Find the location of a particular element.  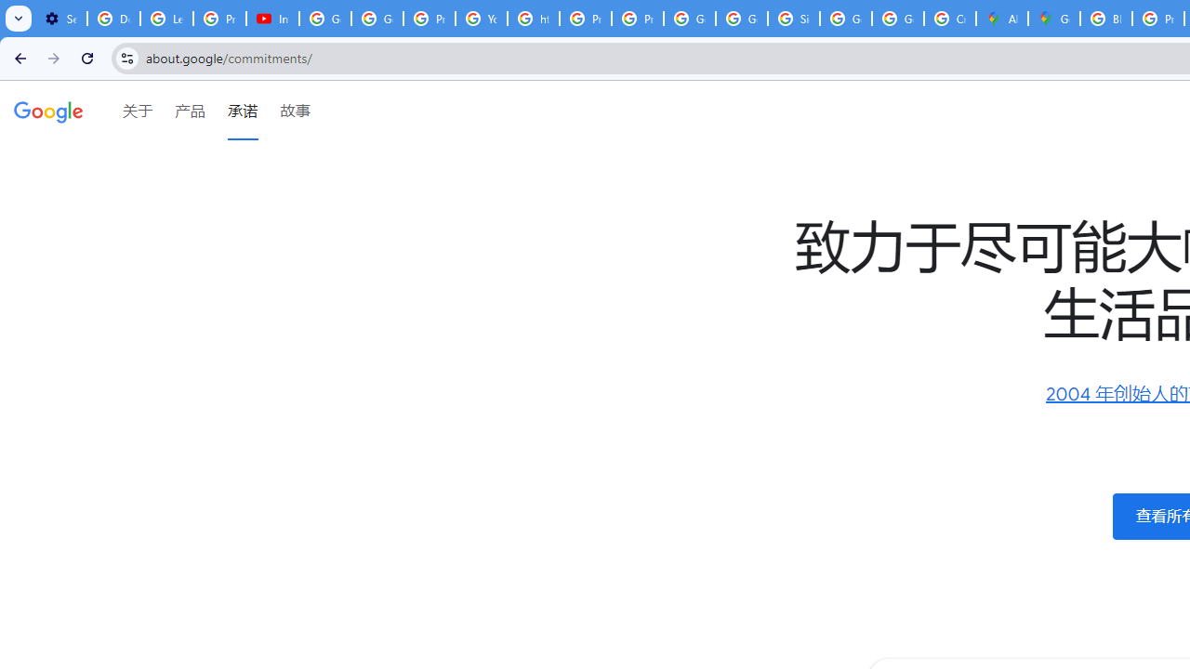

Google Maps is located at coordinates (1054, 19).